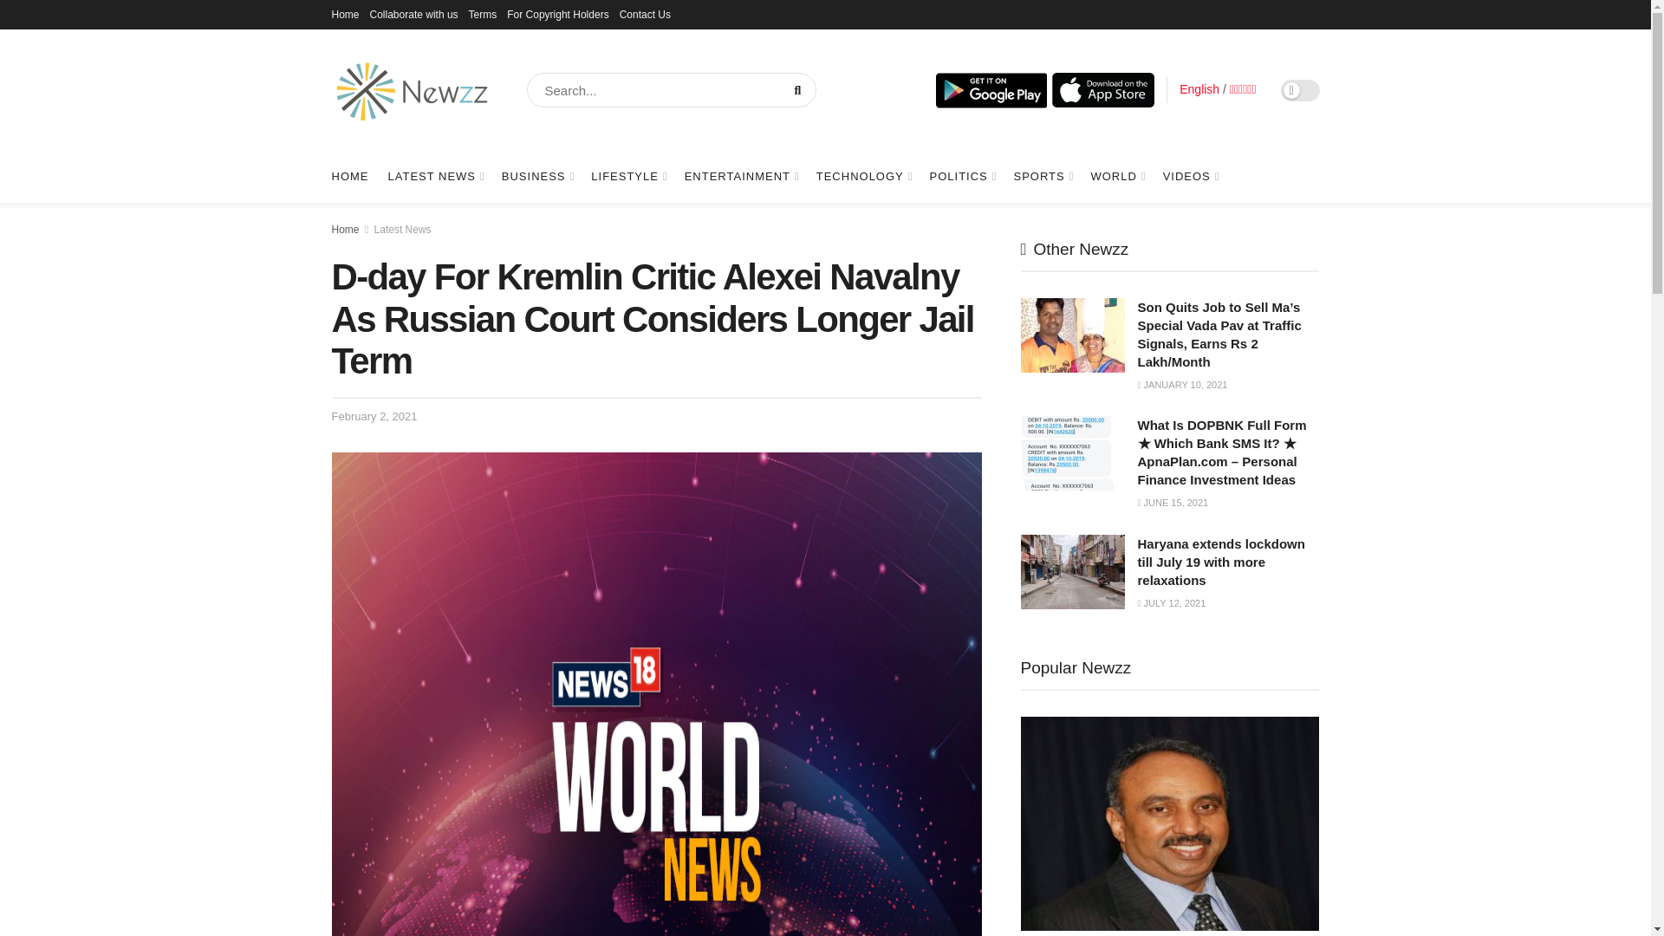 This screenshot has width=1664, height=936. What do you see at coordinates (645, 14) in the screenshot?
I see `Contact Us` at bounding box center [645, 14].